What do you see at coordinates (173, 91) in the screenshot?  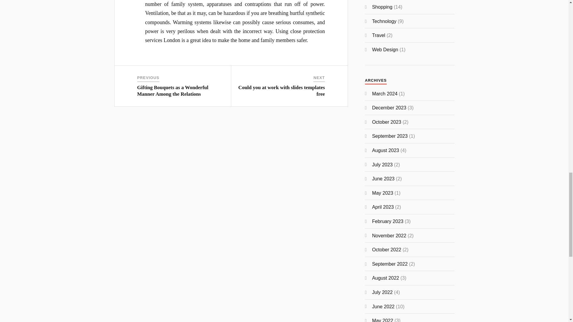 I see `Gifting Bouquets as a Wonderful Manner Among the Relations` at bounding box center [173, 91].